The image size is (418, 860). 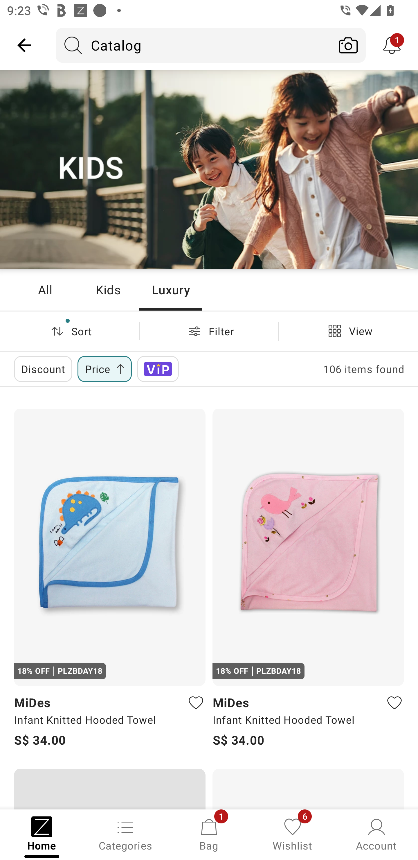 What do you see at coordinates (293, 834) in the screenshot?
I see `Wishlist, 6 new notifications Wishlist` at bounding box center [293, 834].